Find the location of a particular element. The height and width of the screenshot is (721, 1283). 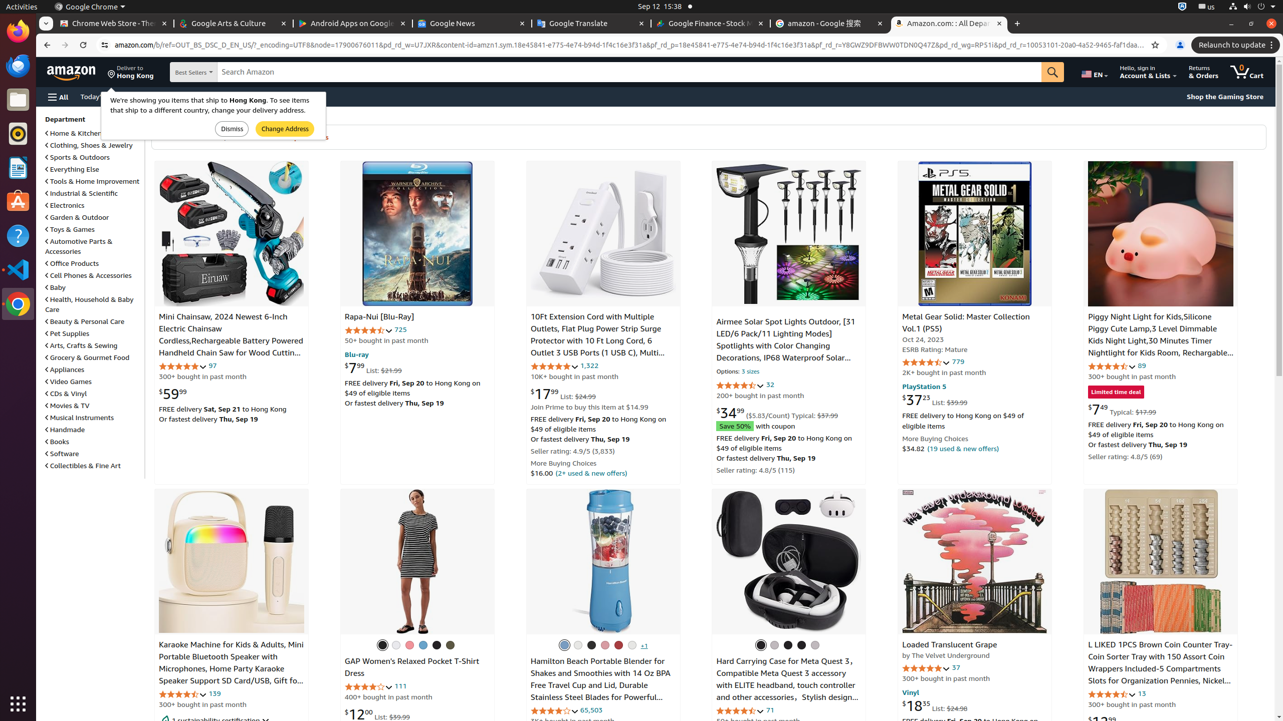

Visual Studio Code is located at coordinates (18, 269).